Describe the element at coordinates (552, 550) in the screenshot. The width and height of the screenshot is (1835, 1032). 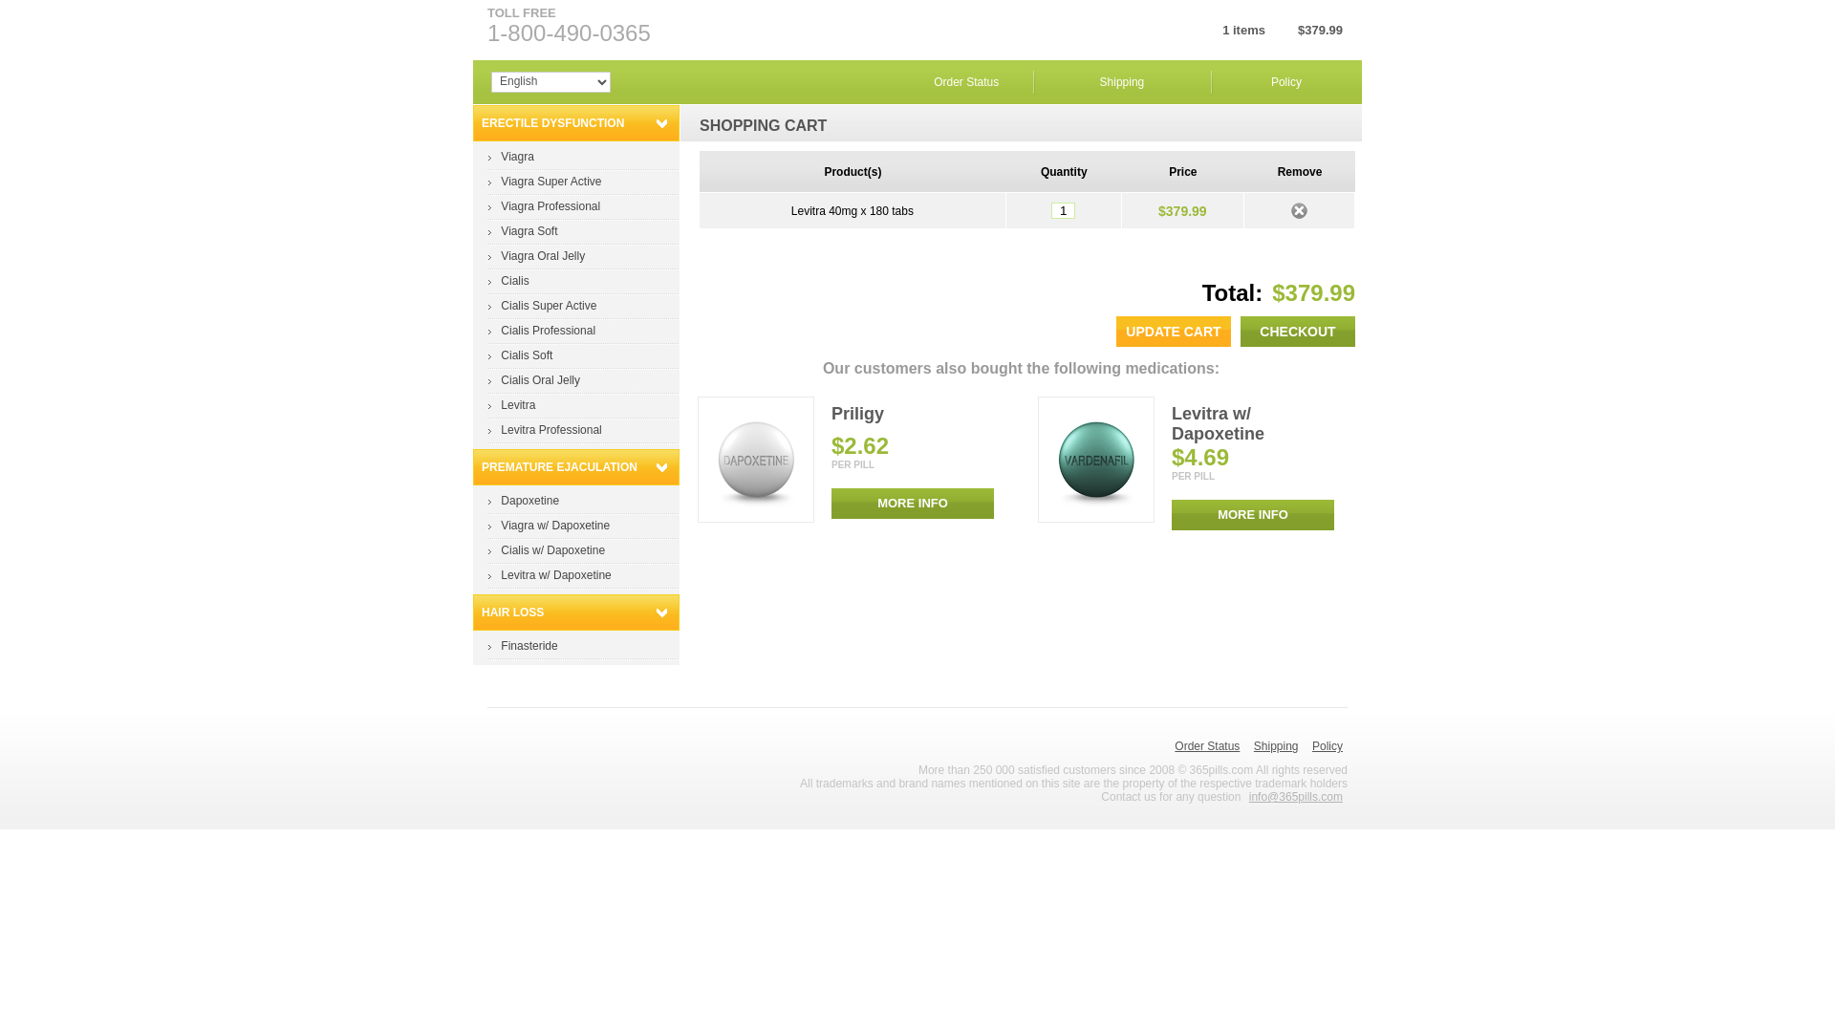
I see `Cialis w/ Dapoxetine` at that location.